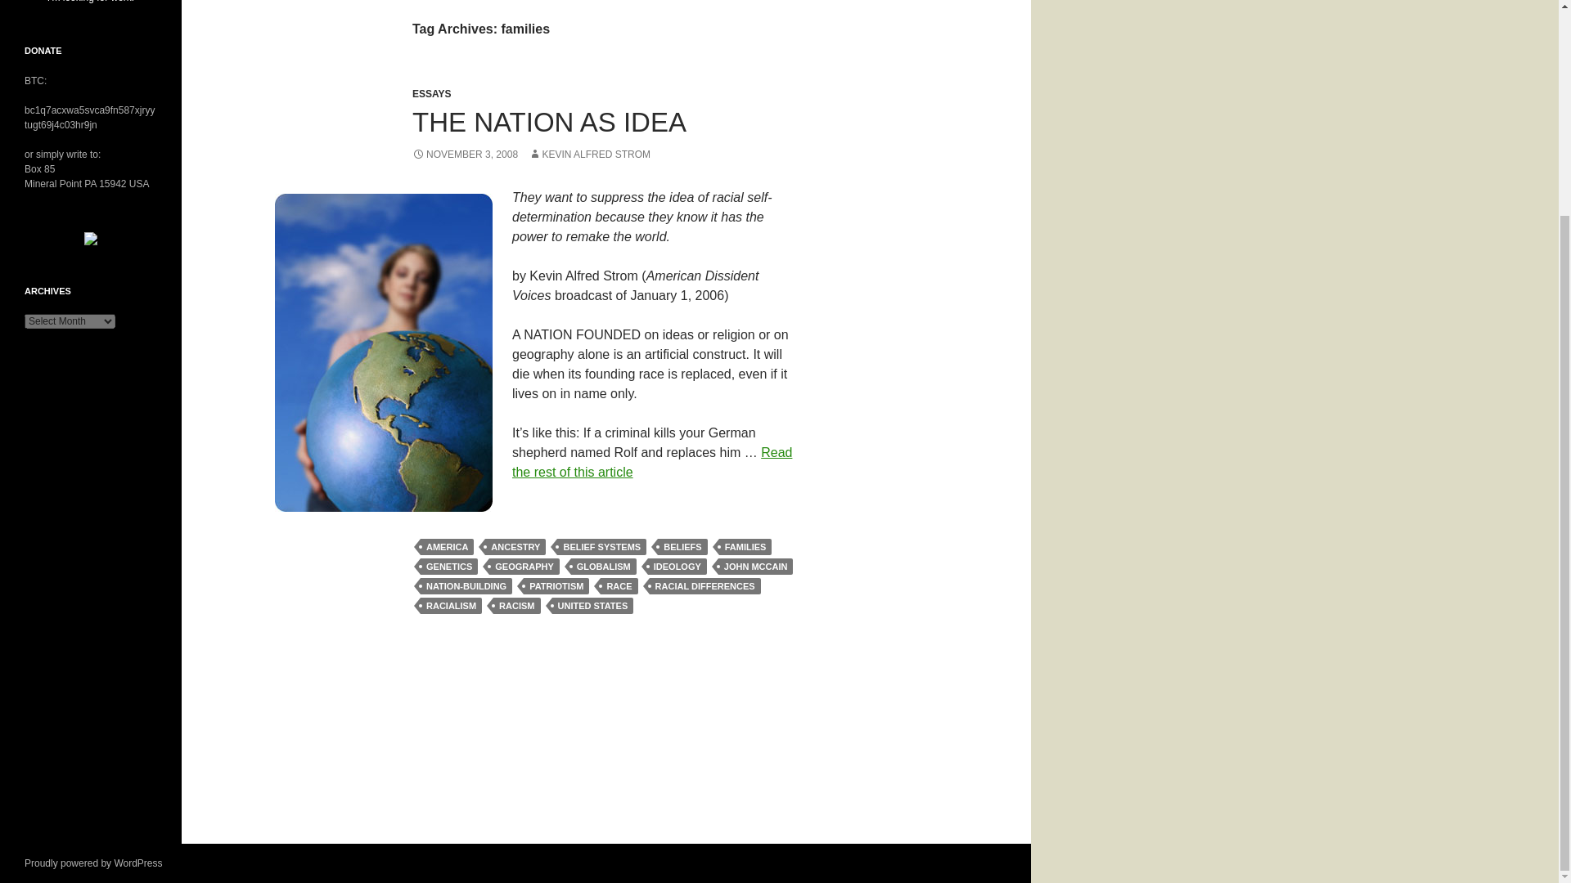 The image size is (1571, 883). I want to click on RACIALISM, so click(452, 605).